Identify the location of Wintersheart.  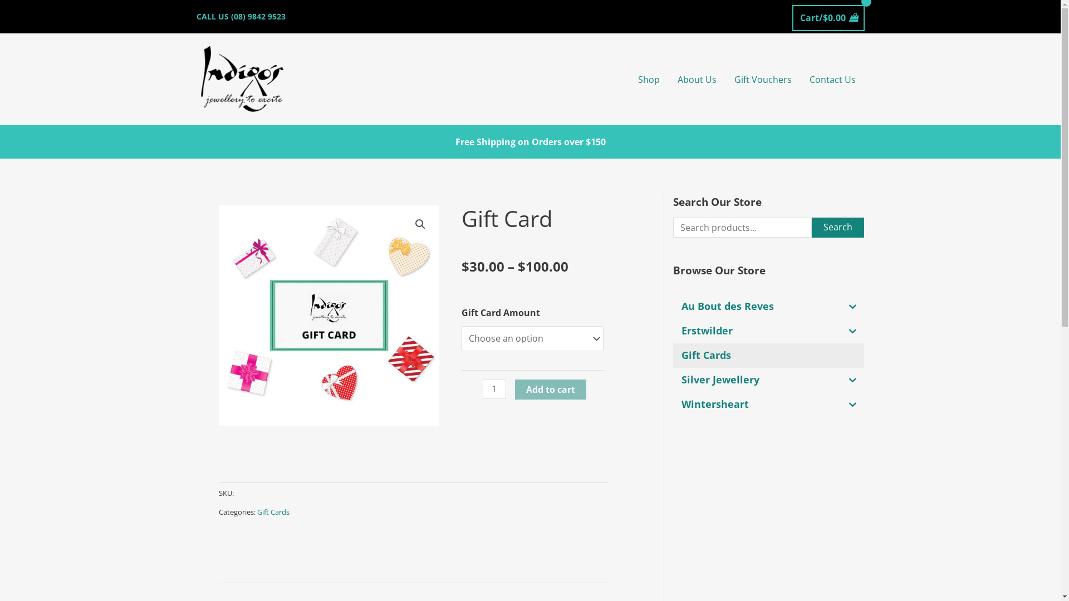
(757, 405).